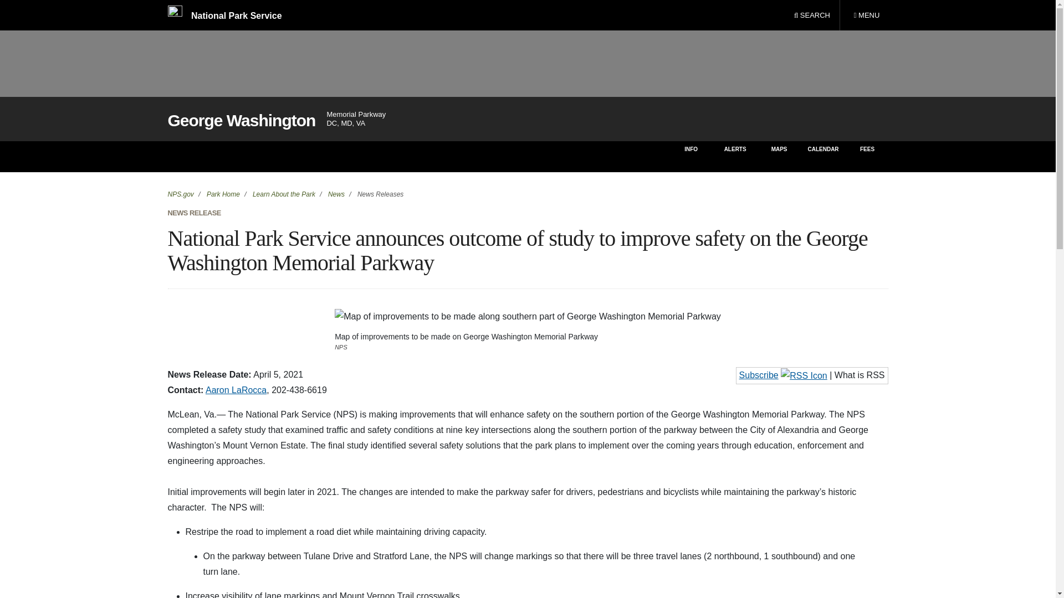 This screenshot has height=598, width=1064. What do you see at coordinates (866, 16) in the screenshot?
I see `Subscribe` at bounding box center [866, 16].